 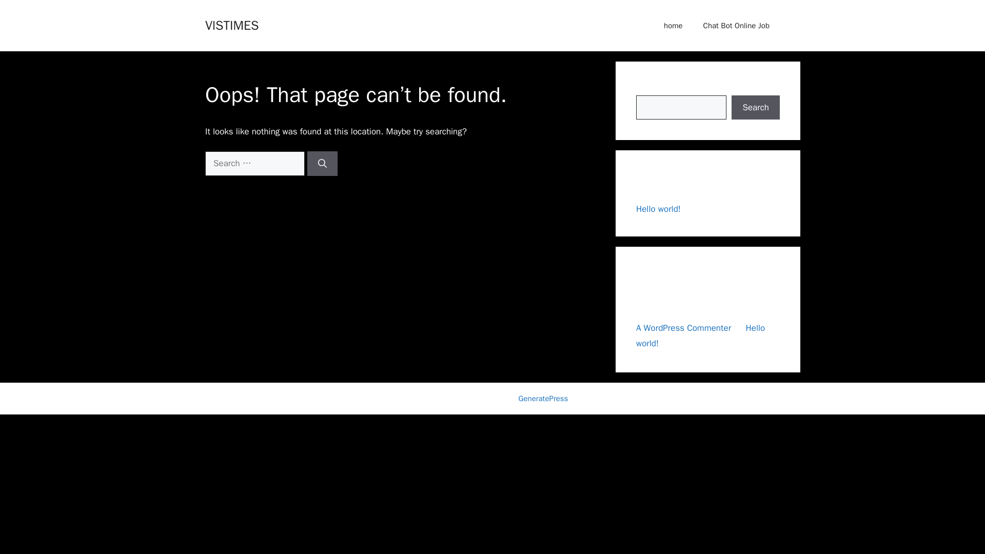 I want to click on VlSTIMES, so click(x=231, y=25).